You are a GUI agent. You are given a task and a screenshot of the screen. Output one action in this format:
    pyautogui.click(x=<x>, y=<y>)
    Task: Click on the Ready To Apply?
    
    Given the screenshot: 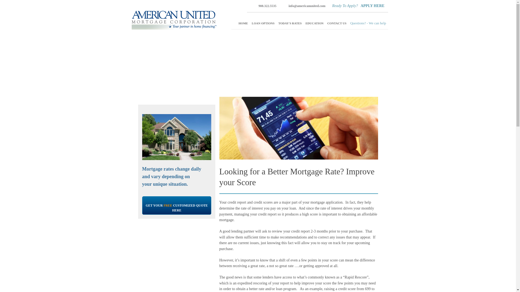 What is the action you would take?
    pyautogui.click(x=345, y=6)
    